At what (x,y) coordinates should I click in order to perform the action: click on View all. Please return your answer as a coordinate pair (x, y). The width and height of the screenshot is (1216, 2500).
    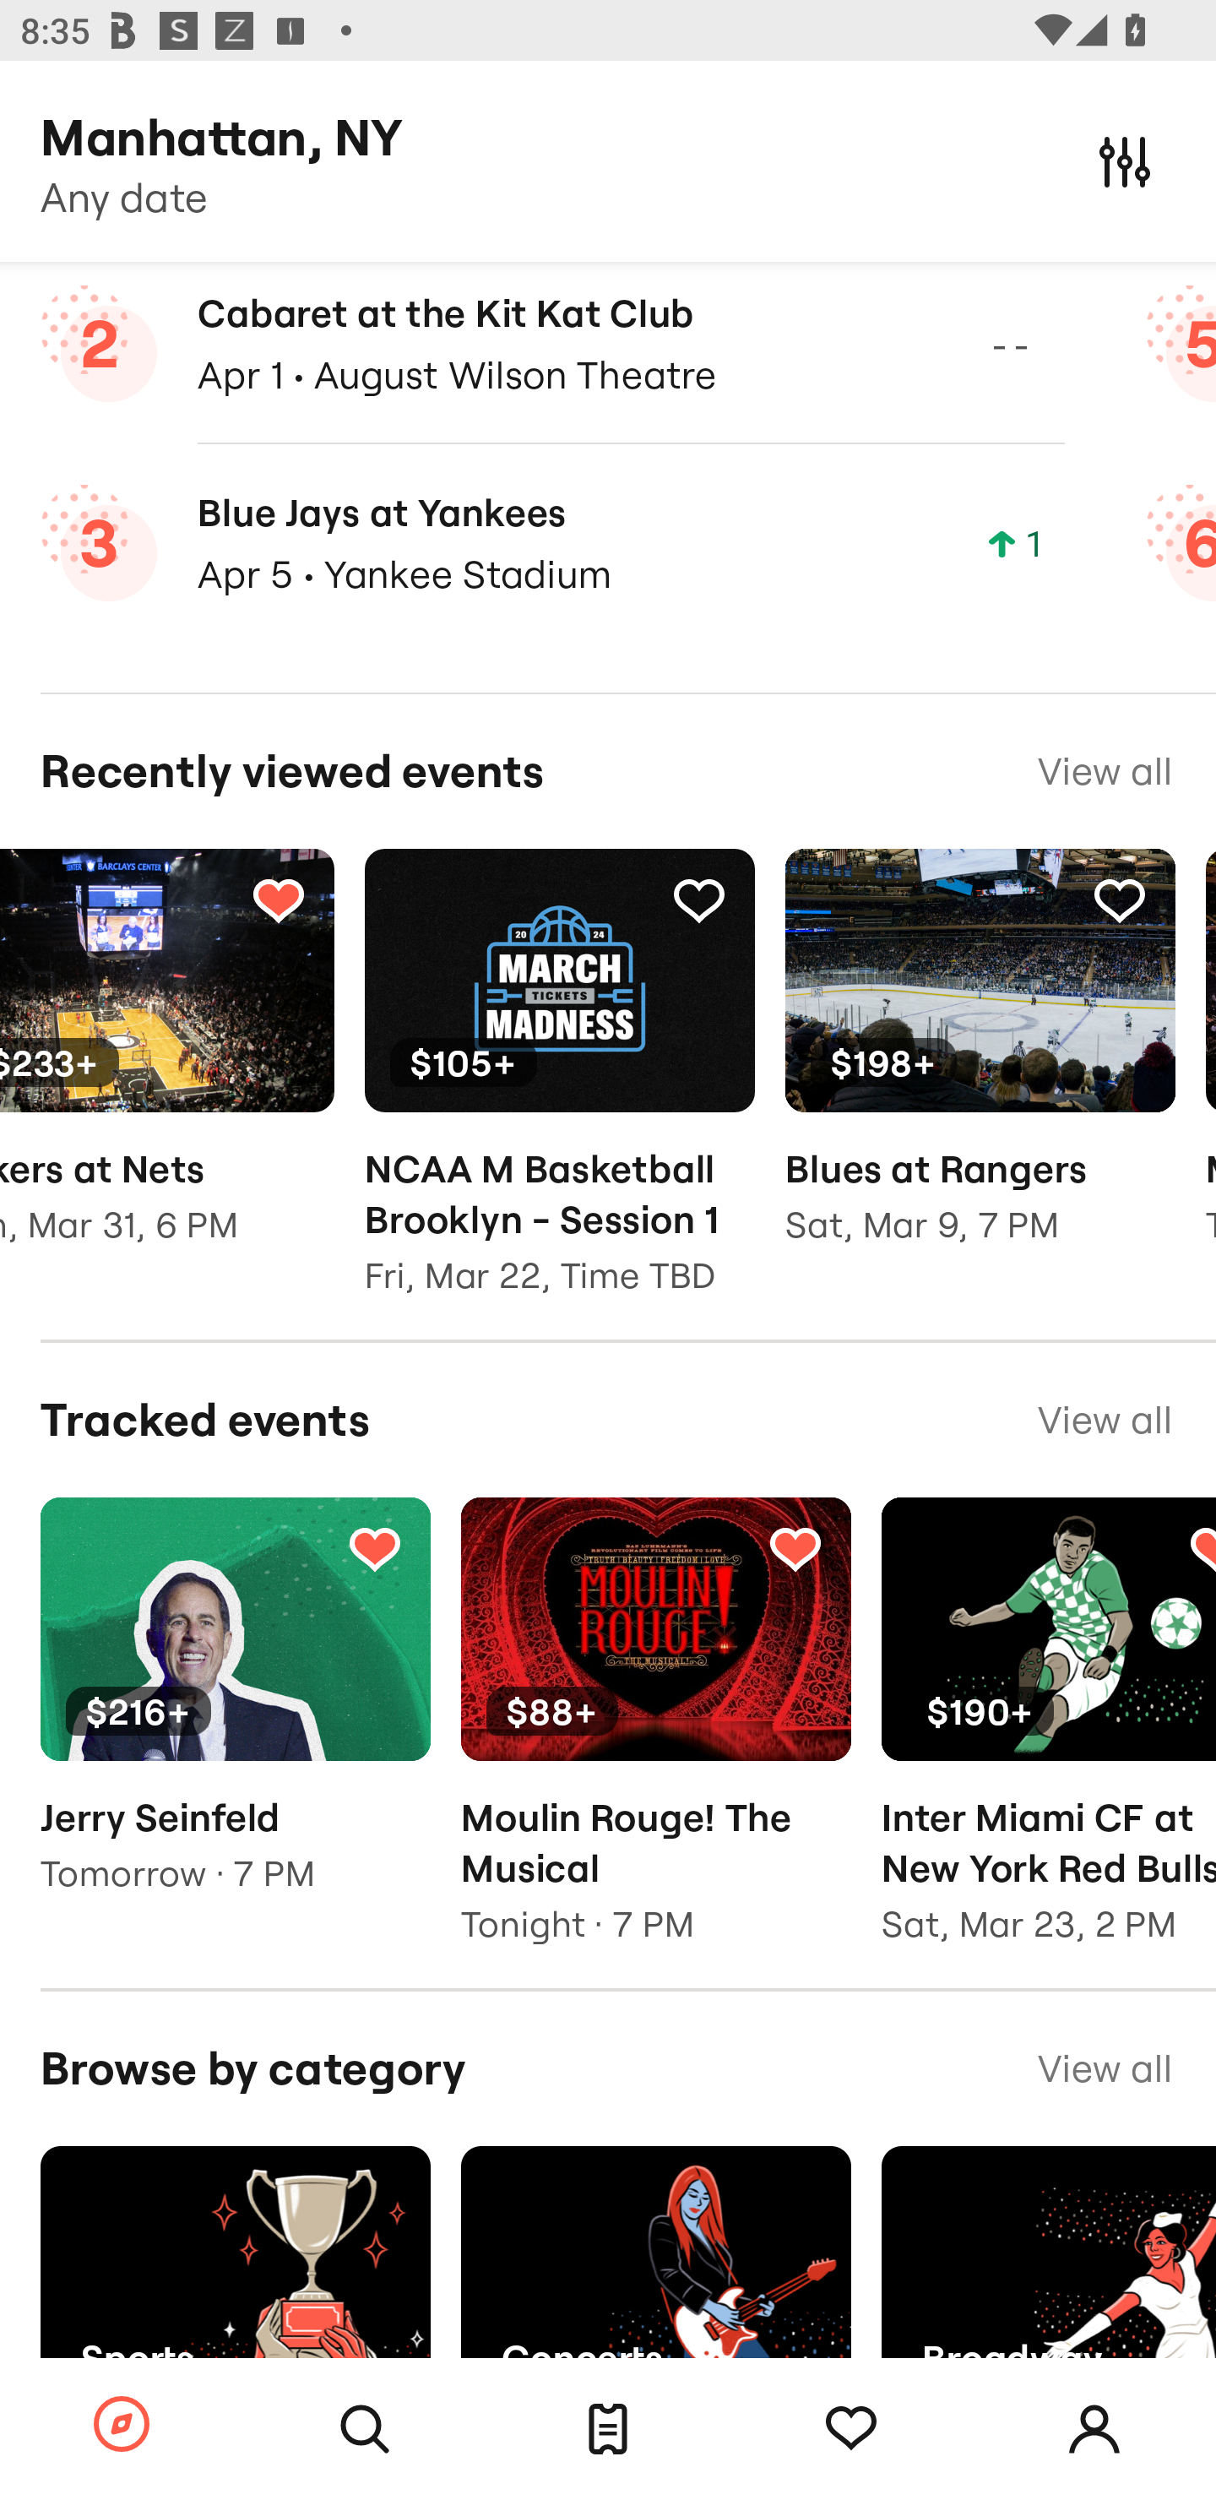
    Looking at the image, I should click on (1105, 772).